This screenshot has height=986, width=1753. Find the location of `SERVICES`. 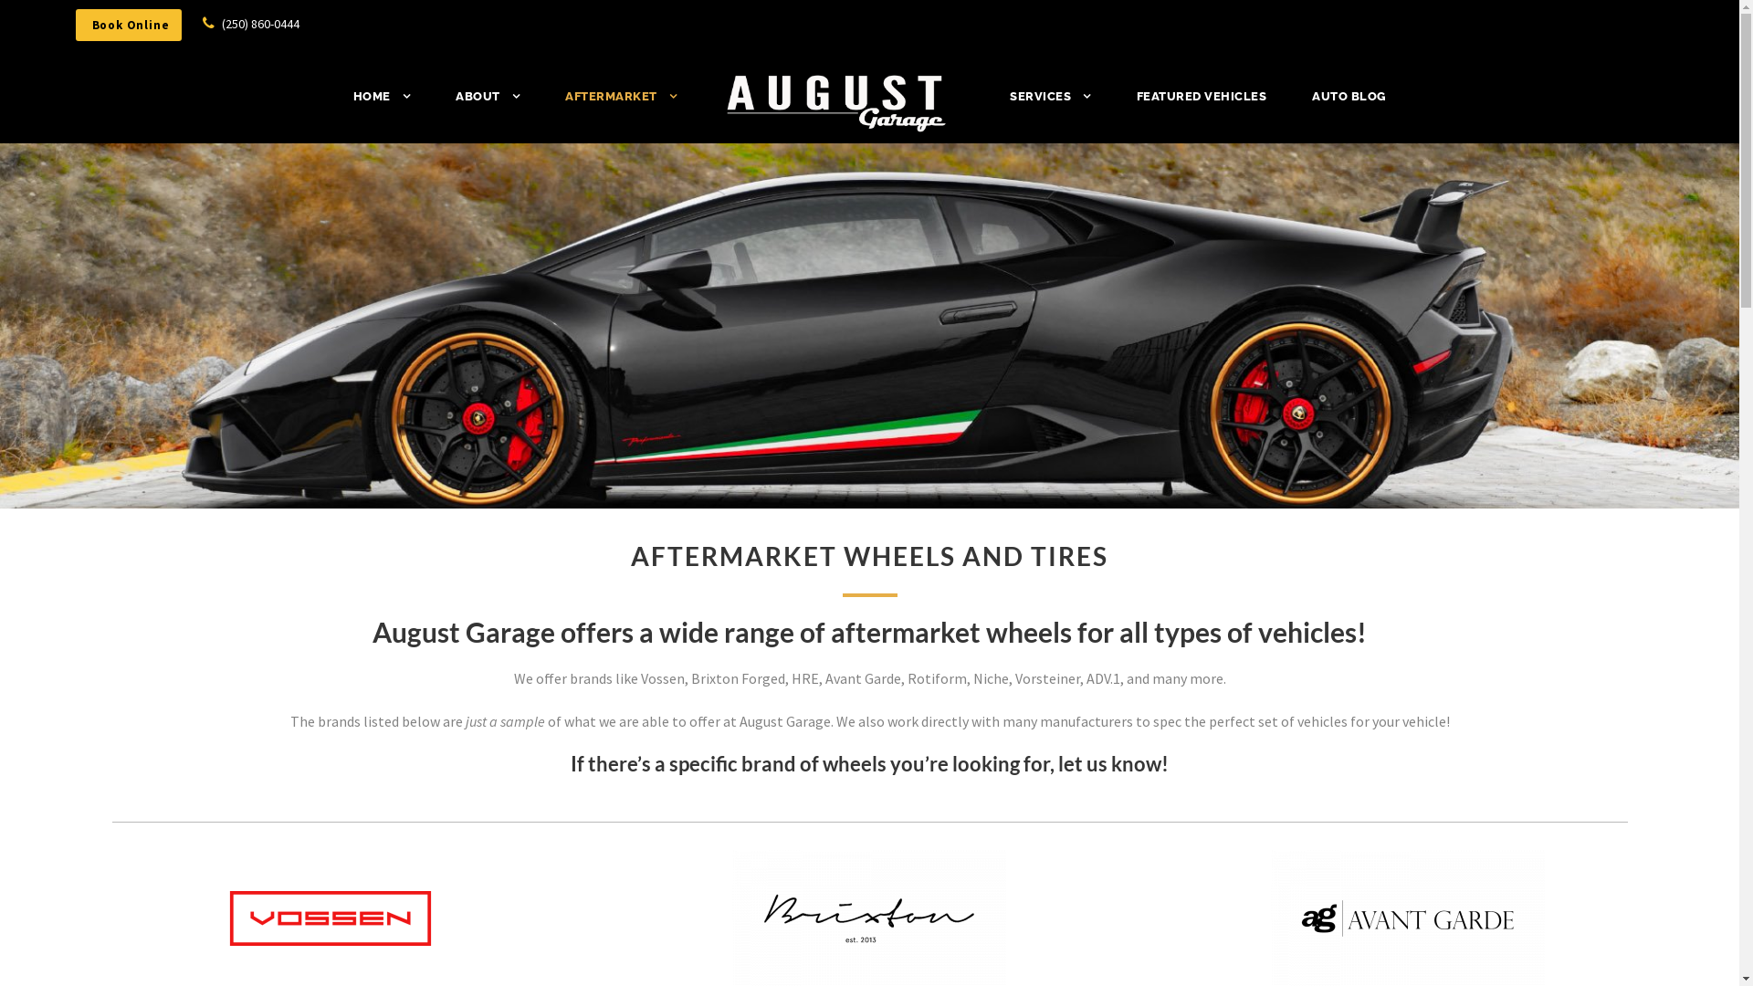

SERVICES is located at coordinates (1050, 106).